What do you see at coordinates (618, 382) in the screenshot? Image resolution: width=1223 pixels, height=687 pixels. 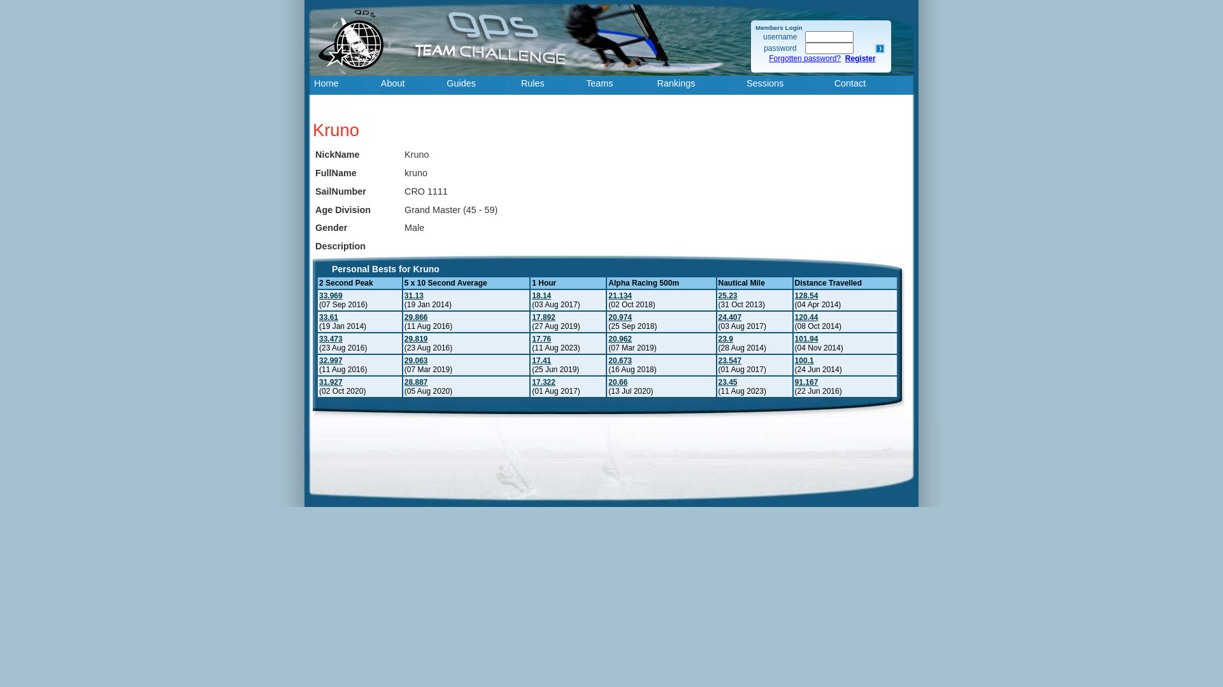 I see `20.66` at bounding box center [618, 382].